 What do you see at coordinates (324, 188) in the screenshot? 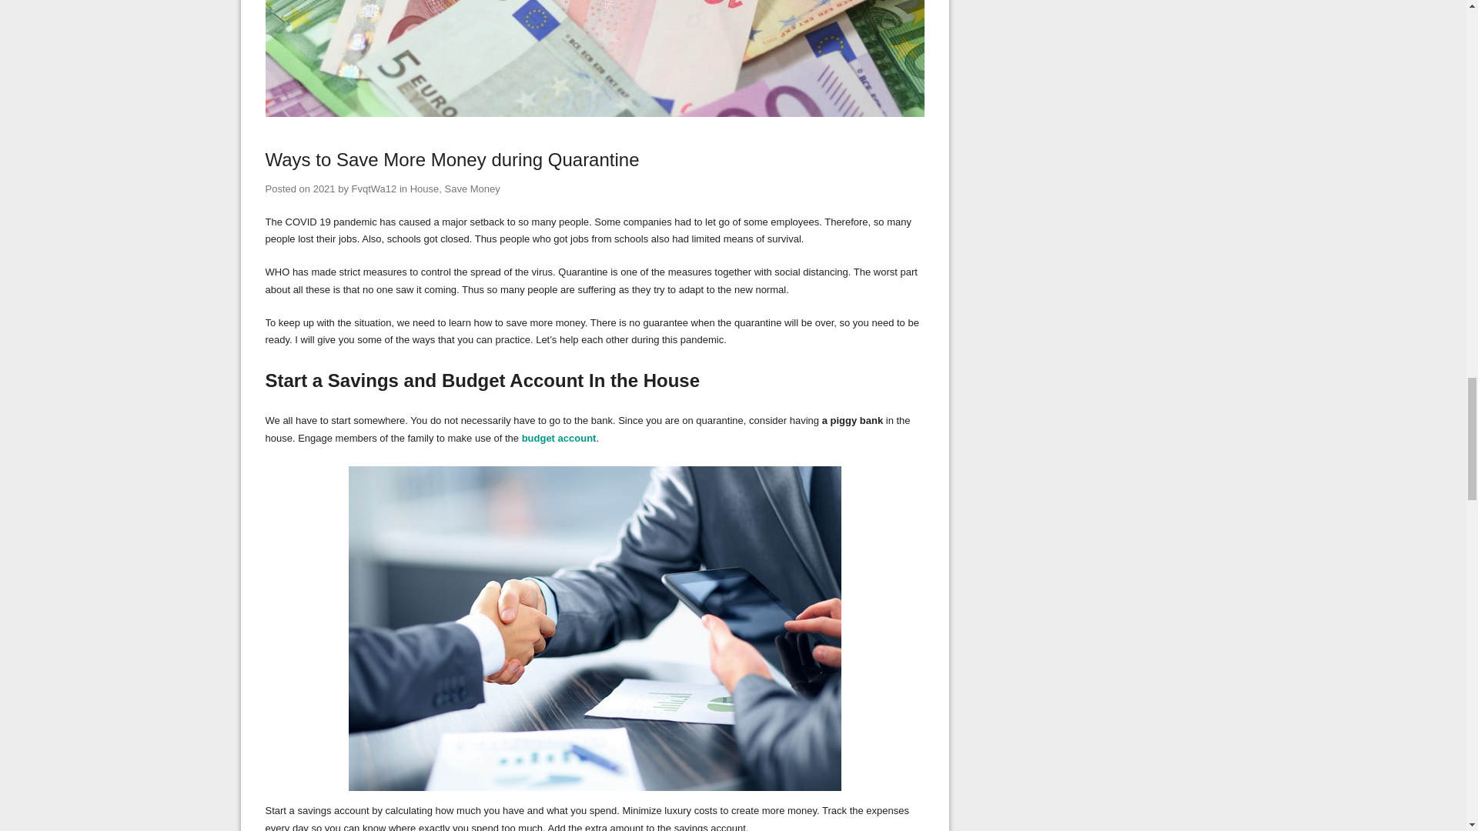
I see `Ways to Save More Money during Quarantine` at bounding box center [324, 188].